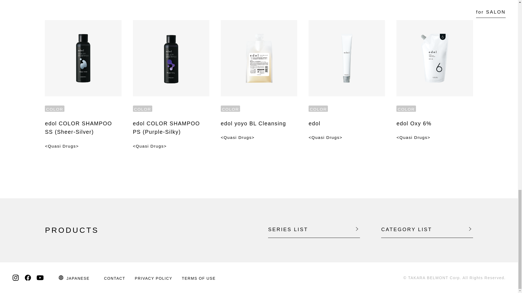 The image size is (522, 293). What do you see at coordinates (198, 278) in the screenshot?
I see `TERMS OF USE` at bounding box center [198, 278].